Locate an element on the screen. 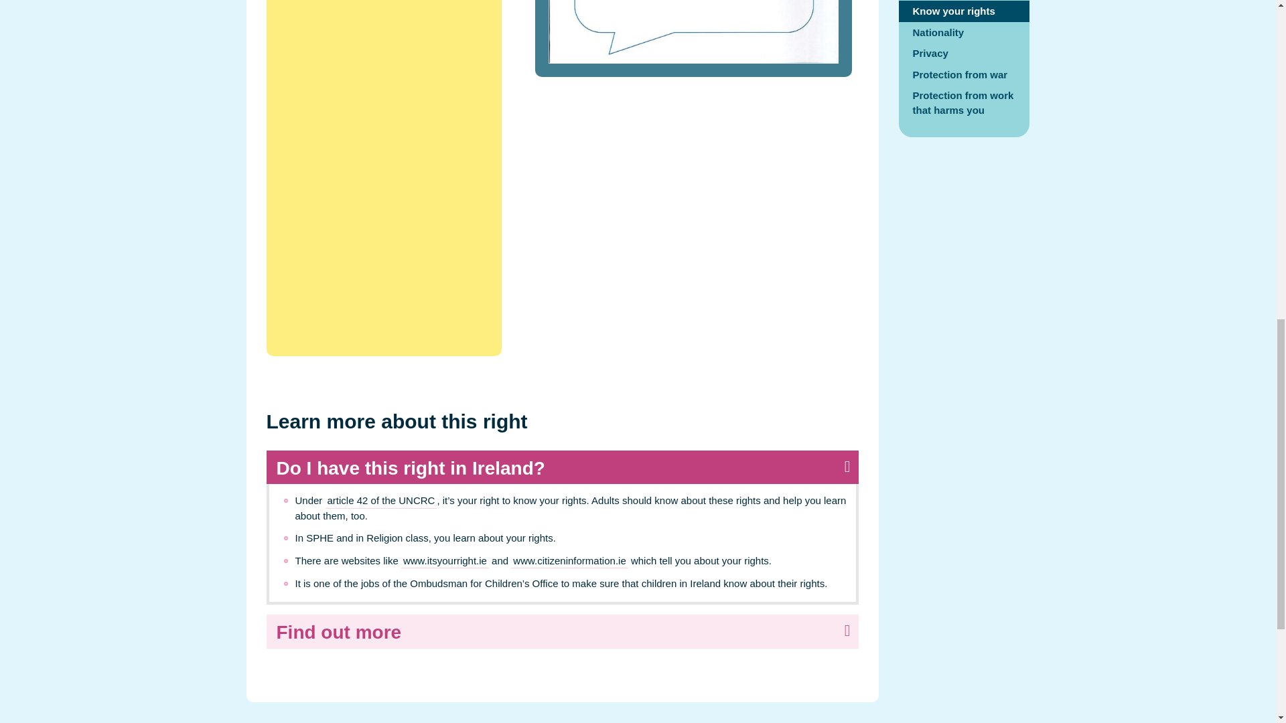 This screenshot has width=1286, height=723. article 42 of the UNCRC is located at coordinates (380, 501).